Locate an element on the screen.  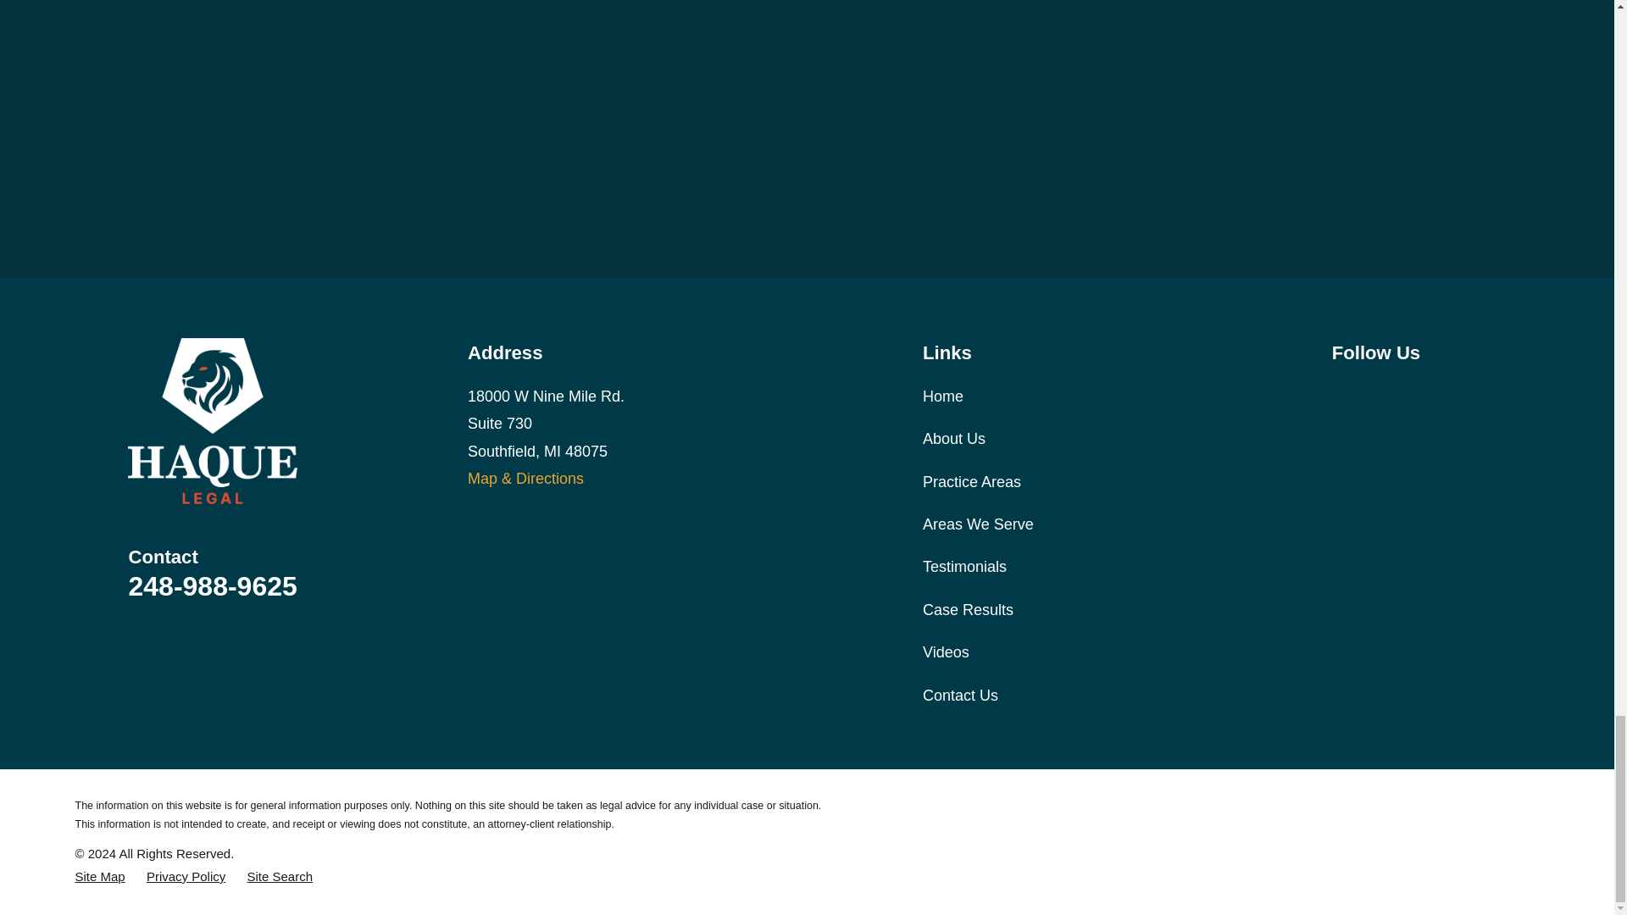
Home is located at coordinates (213, 421).